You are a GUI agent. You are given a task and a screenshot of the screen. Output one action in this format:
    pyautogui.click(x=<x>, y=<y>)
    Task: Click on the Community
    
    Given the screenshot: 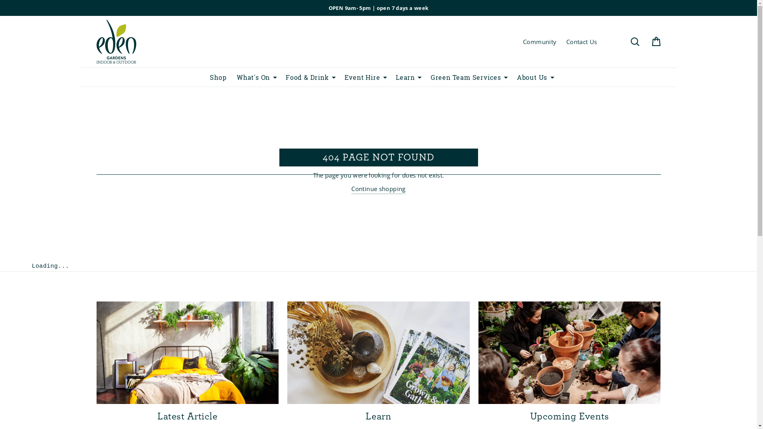 What is the action you would take?
    pyautogui.click(x=540, y=42)
    